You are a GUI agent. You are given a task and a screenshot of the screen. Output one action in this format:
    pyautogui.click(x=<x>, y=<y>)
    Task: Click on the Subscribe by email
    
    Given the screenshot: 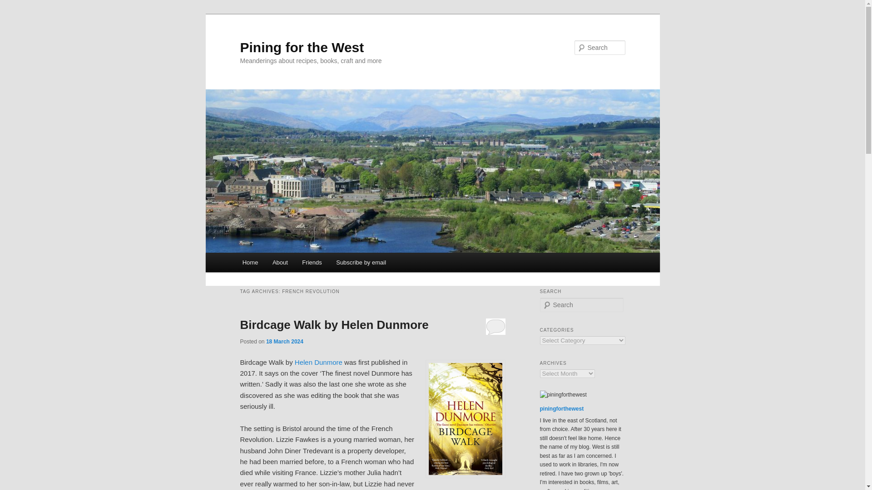 What is the action you would take?
    pyautogui.click(x=361, y=262)
    